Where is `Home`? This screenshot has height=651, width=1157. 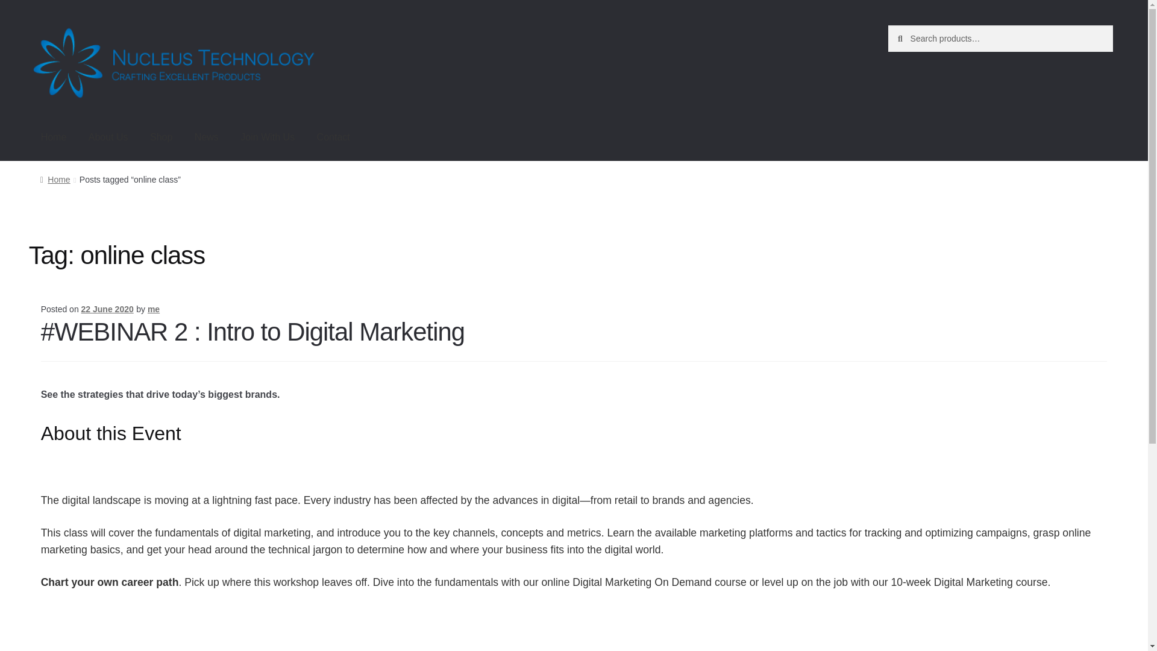 Home is located at coordinates (53, 137).